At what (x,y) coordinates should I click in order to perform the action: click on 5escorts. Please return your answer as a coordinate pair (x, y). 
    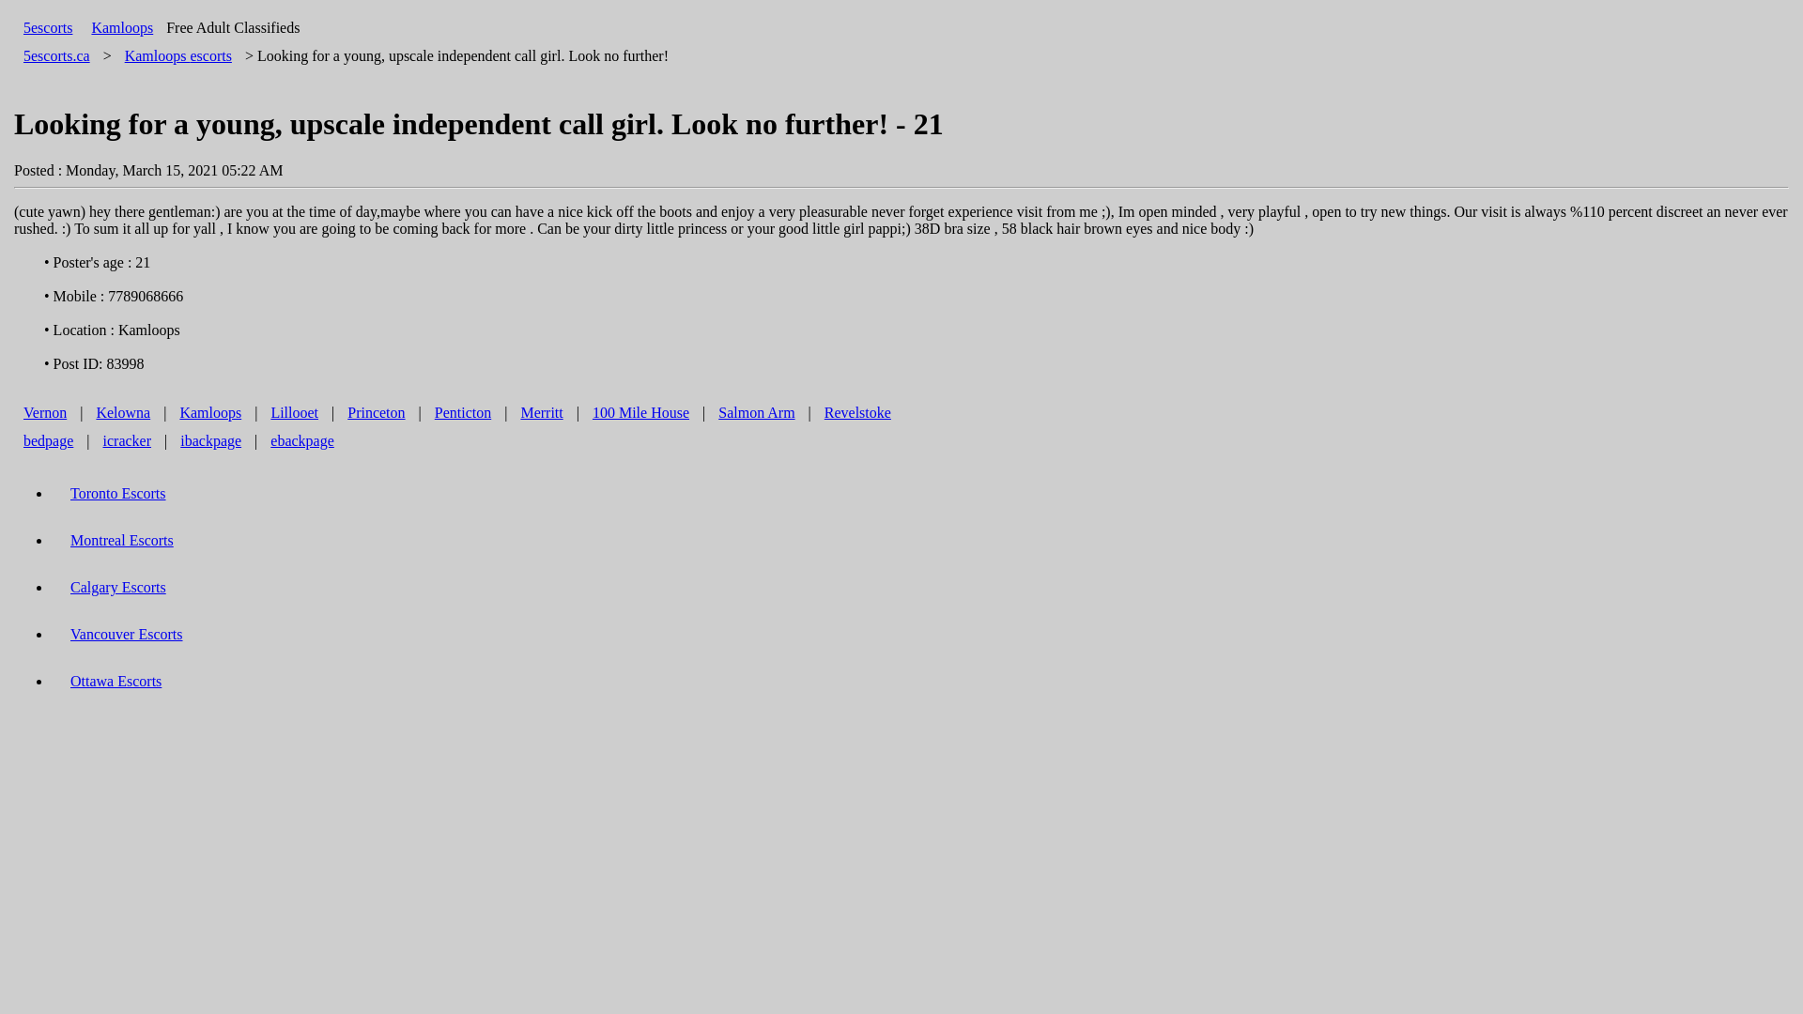
    Looking at the image, I should click on (48, 28).